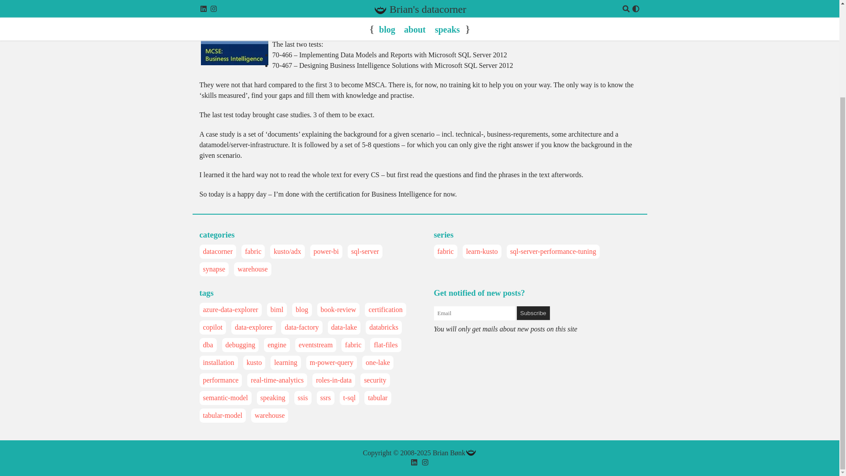 Image resolution: width=846 pixels, height=476 pixels. Describe the element at coordinates (255, 362) in the screenshot. I see `kusto` at that location.